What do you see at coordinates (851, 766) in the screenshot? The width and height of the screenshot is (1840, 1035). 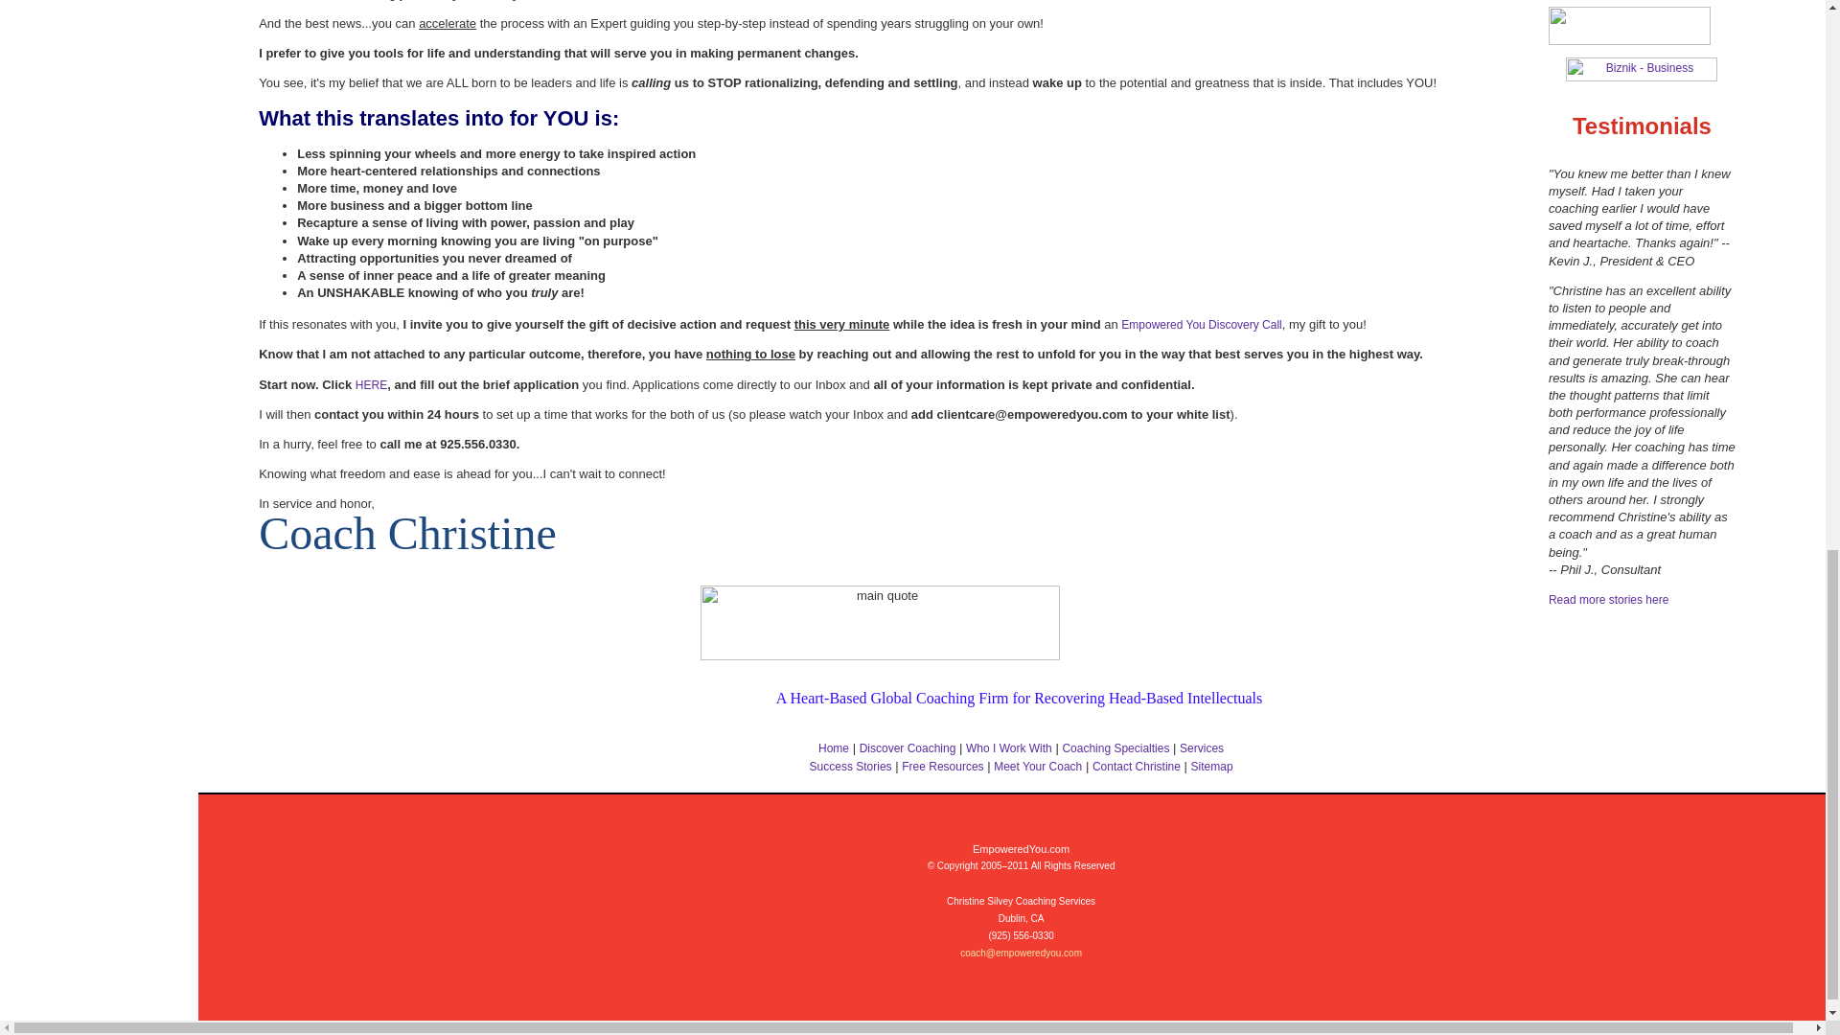 I see `Success Stories` at bounding box center [851, 766].